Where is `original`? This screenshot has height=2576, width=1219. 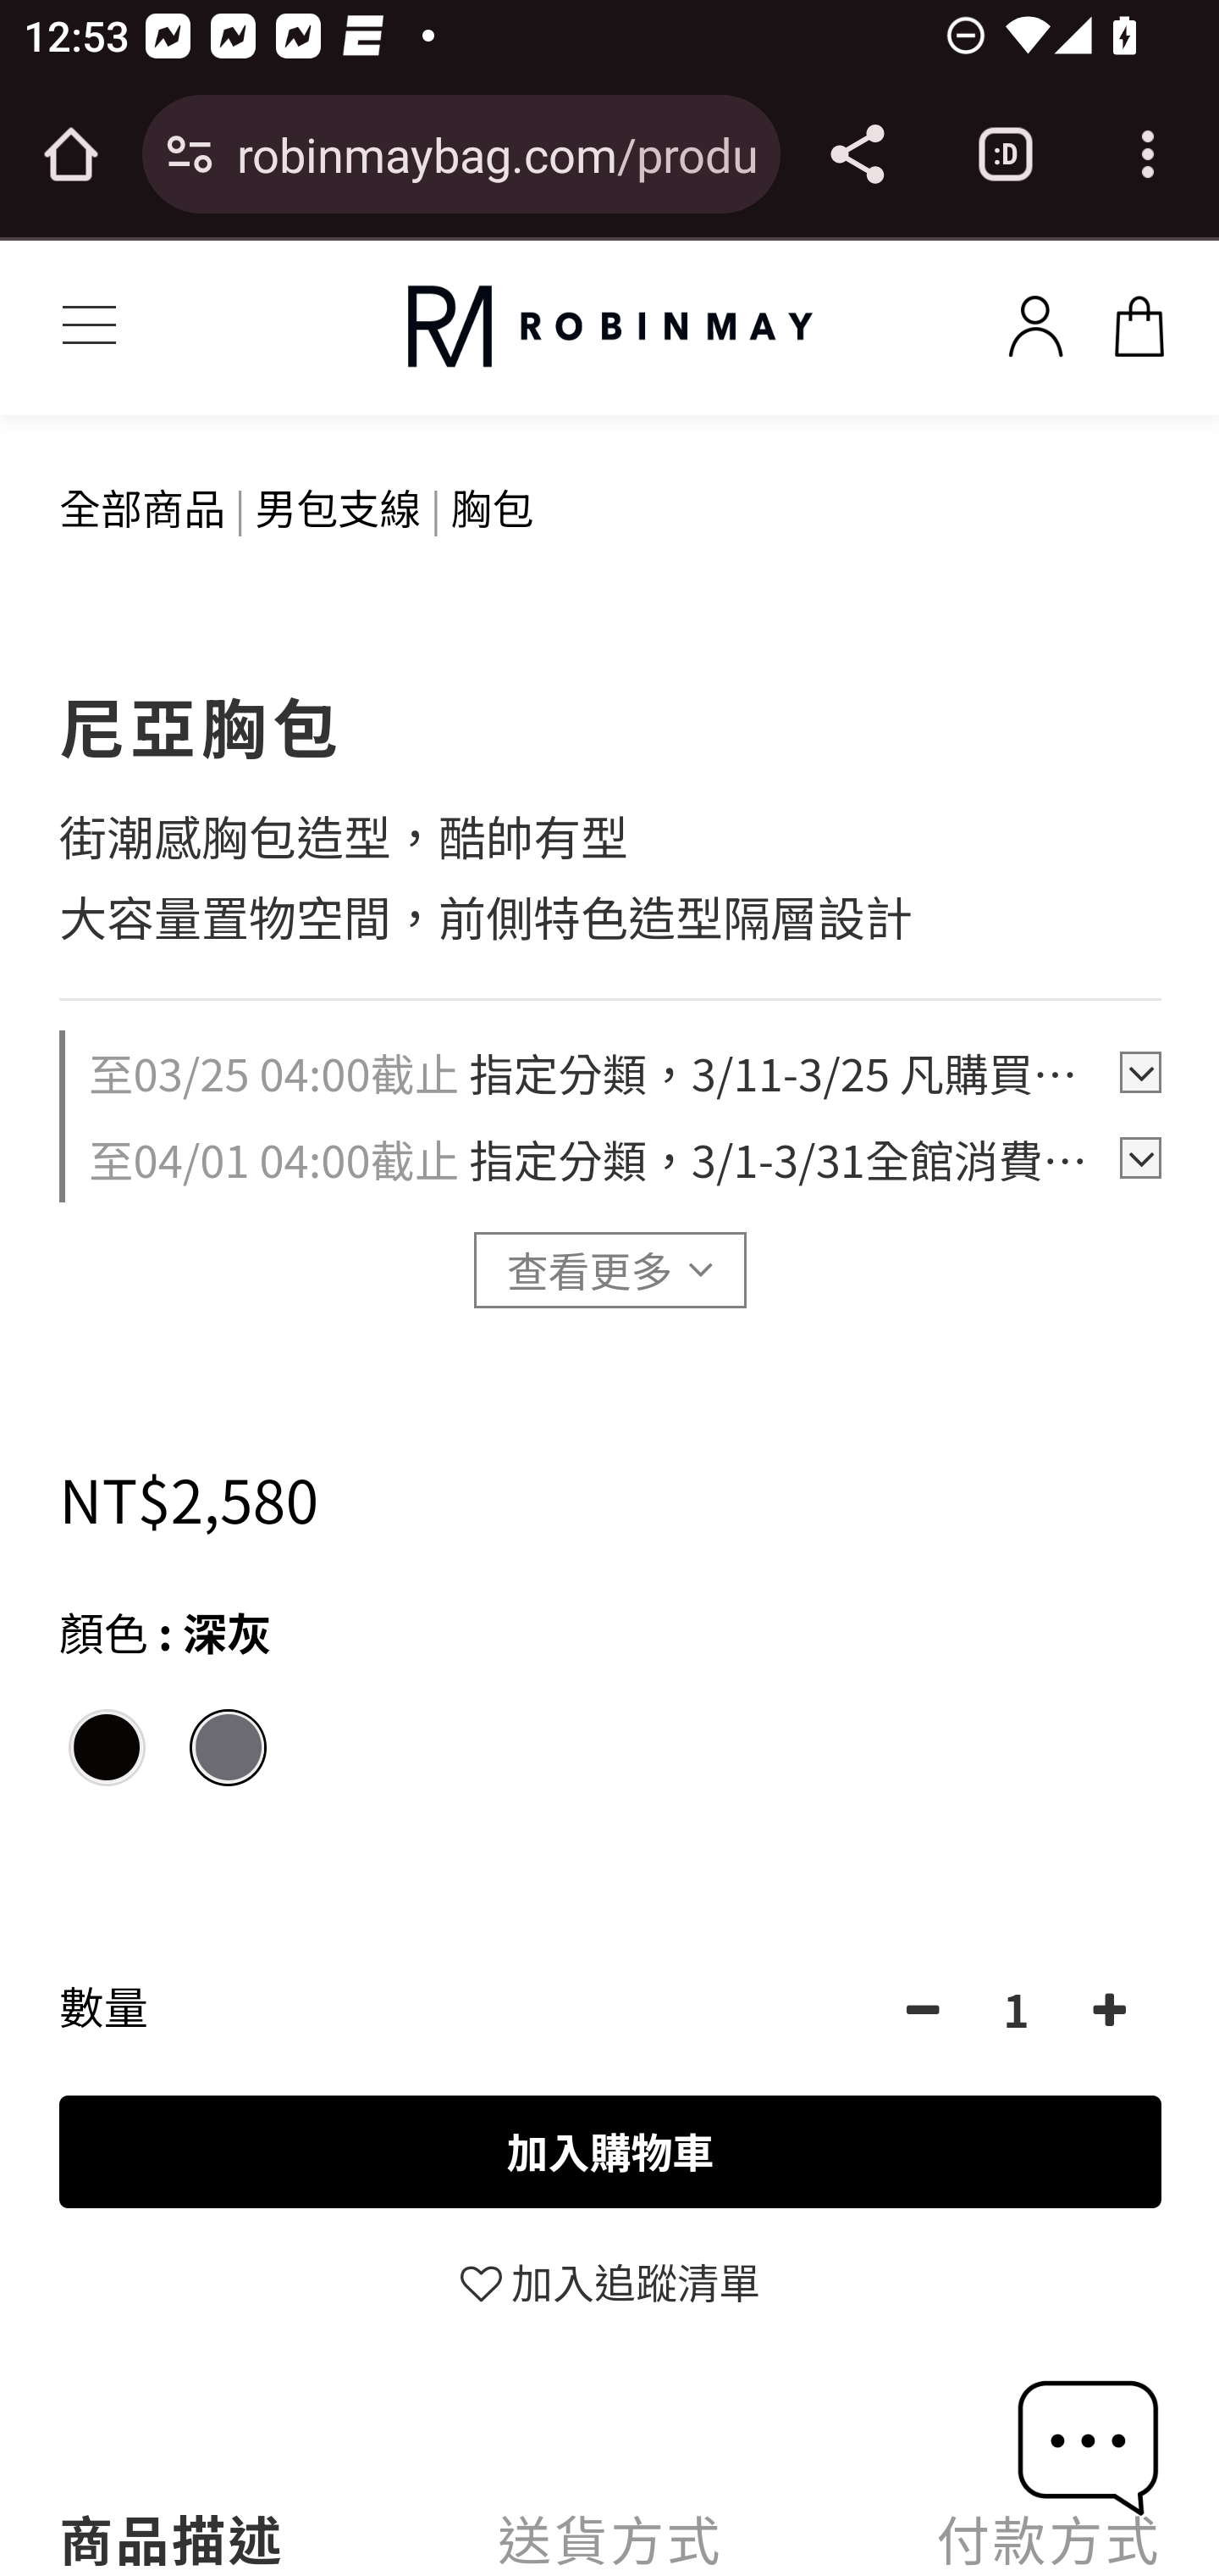
original is located at coordinates (609, 327).